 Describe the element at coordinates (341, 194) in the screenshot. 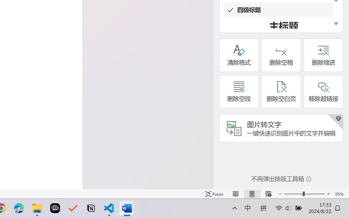

I see `Zoom 95%` at that location.